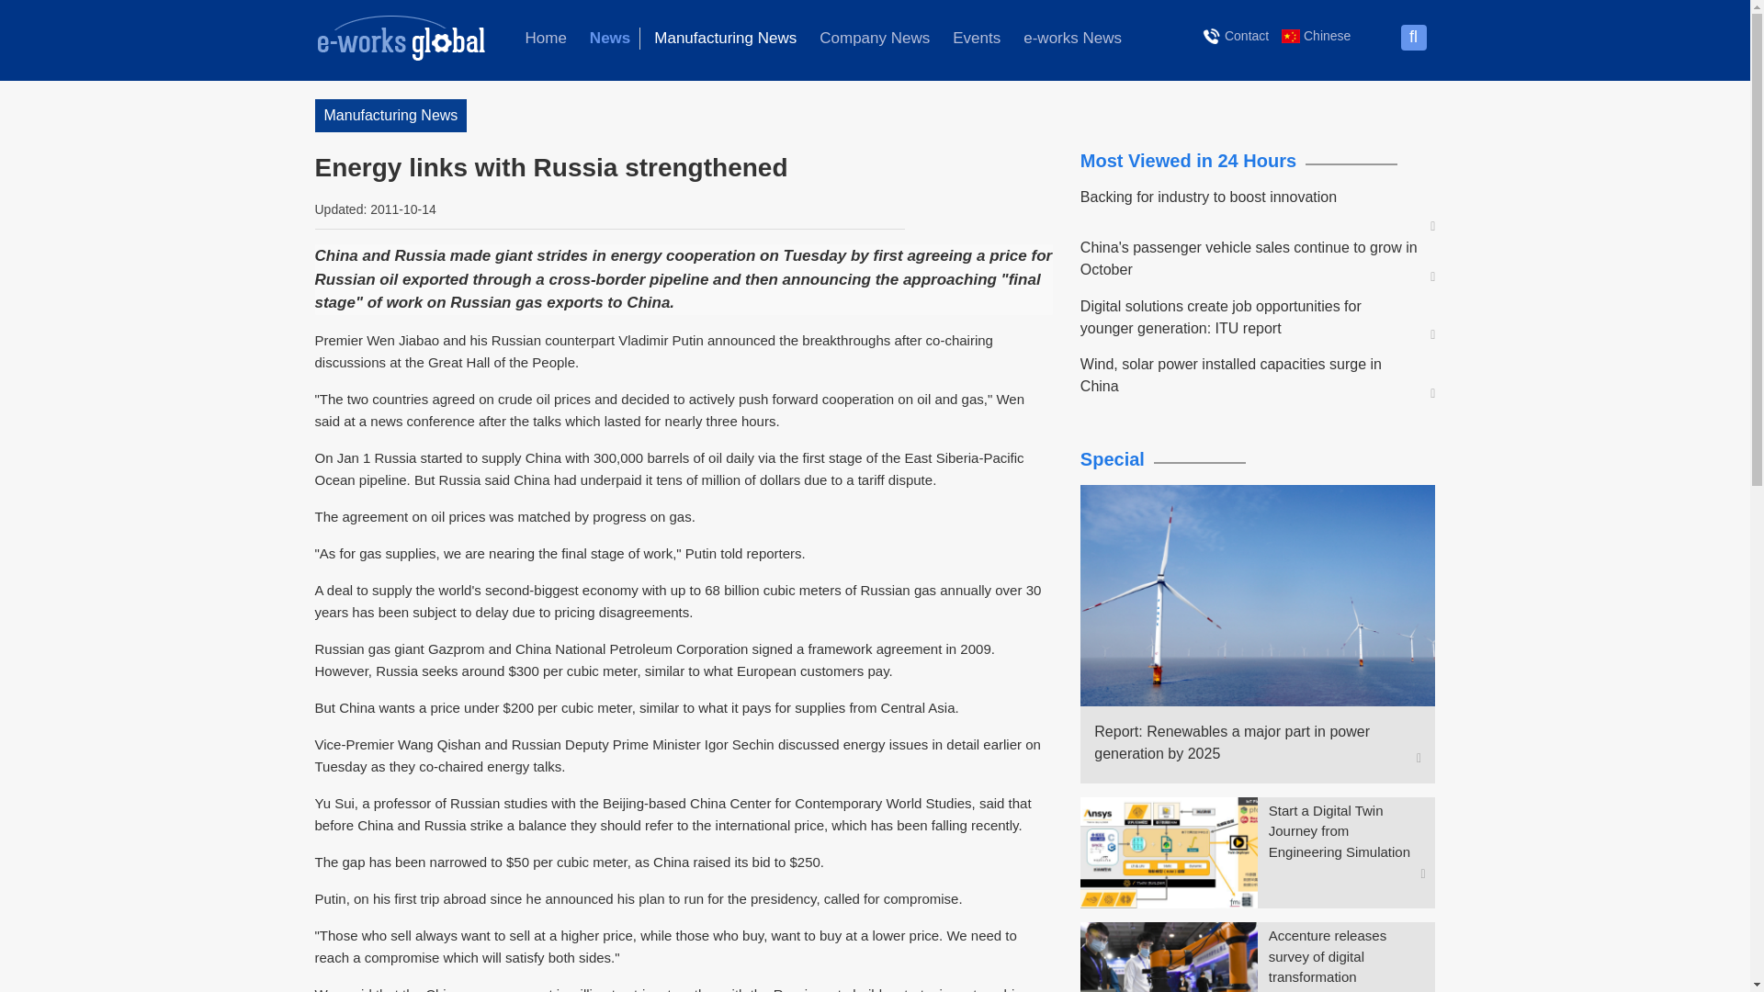 This screenshot has width=1764, height=992. I want to click on Backing for industry to boost innovation, so click(1249, 197).